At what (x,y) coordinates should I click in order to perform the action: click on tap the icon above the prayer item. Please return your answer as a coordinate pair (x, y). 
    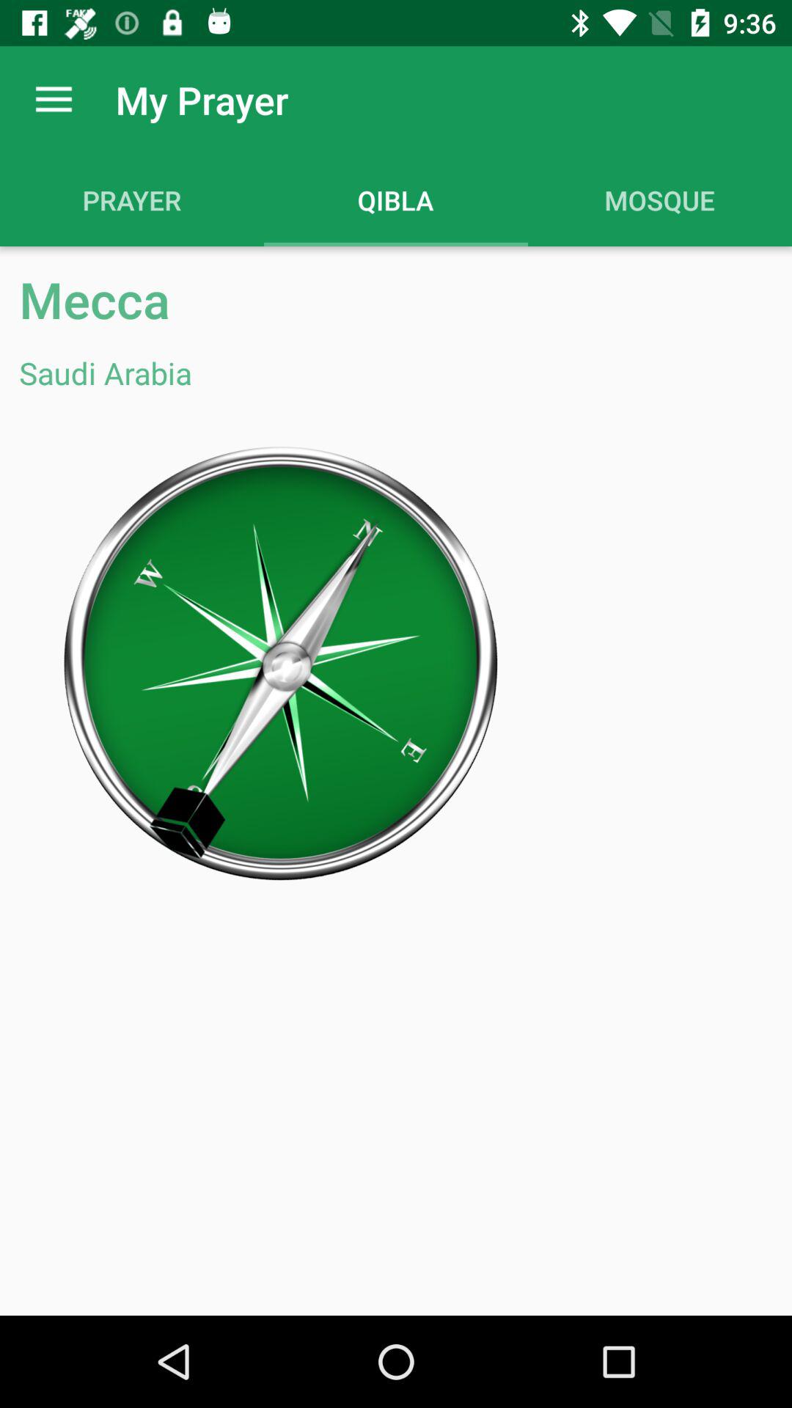
    Looking at the image, I should click on (54, 100).